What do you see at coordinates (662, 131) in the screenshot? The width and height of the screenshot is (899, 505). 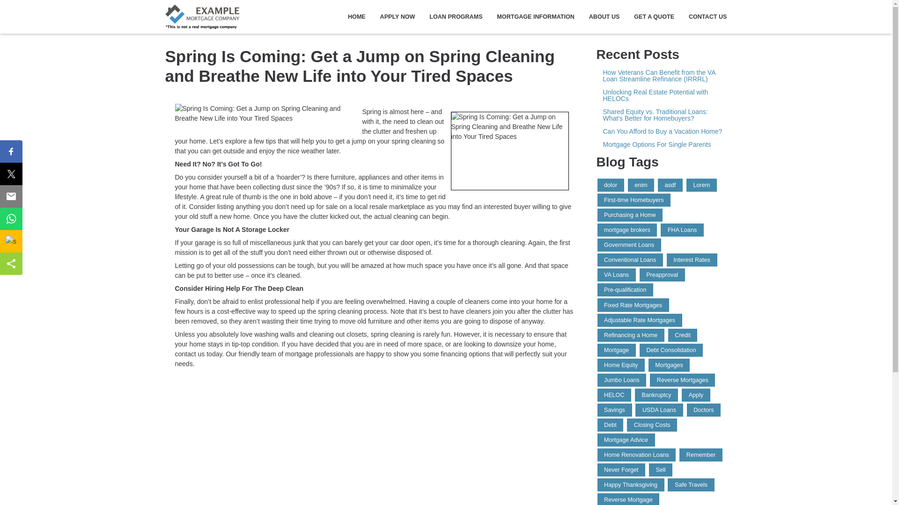 I see `Can You Afford to Buy a Vacation Home?` at bounding box center [662, 131].